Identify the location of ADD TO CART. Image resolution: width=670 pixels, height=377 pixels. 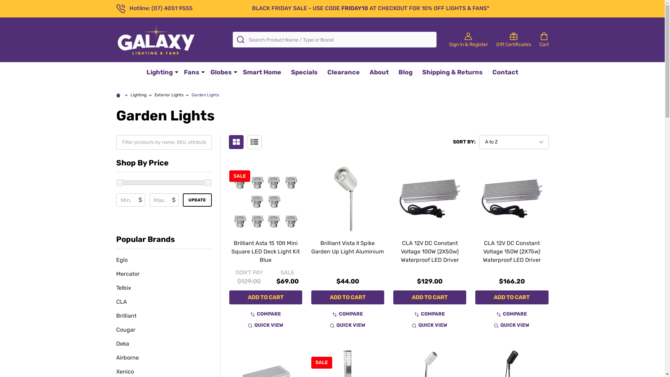
(430, 297).